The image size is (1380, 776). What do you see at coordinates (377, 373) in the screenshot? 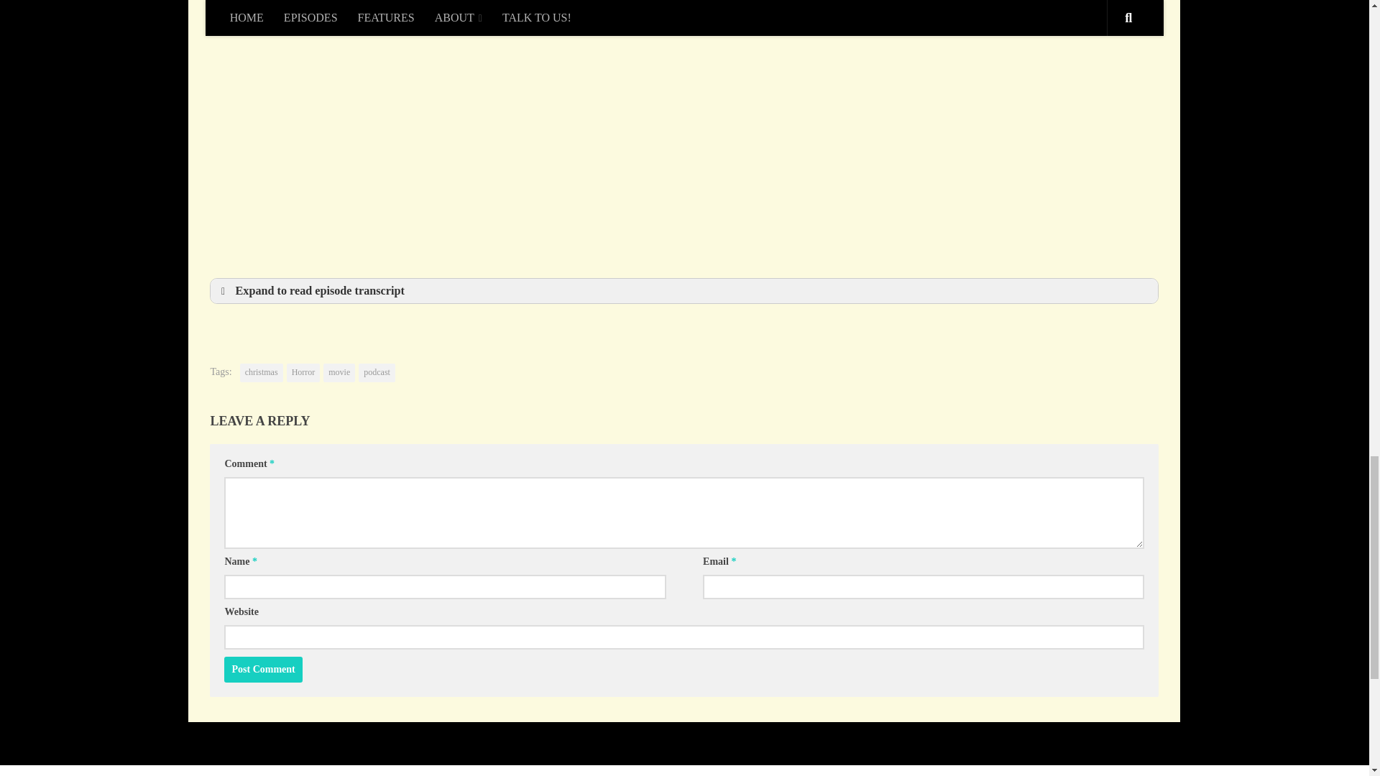
I see `podcast` at bounding box center [377, 373].